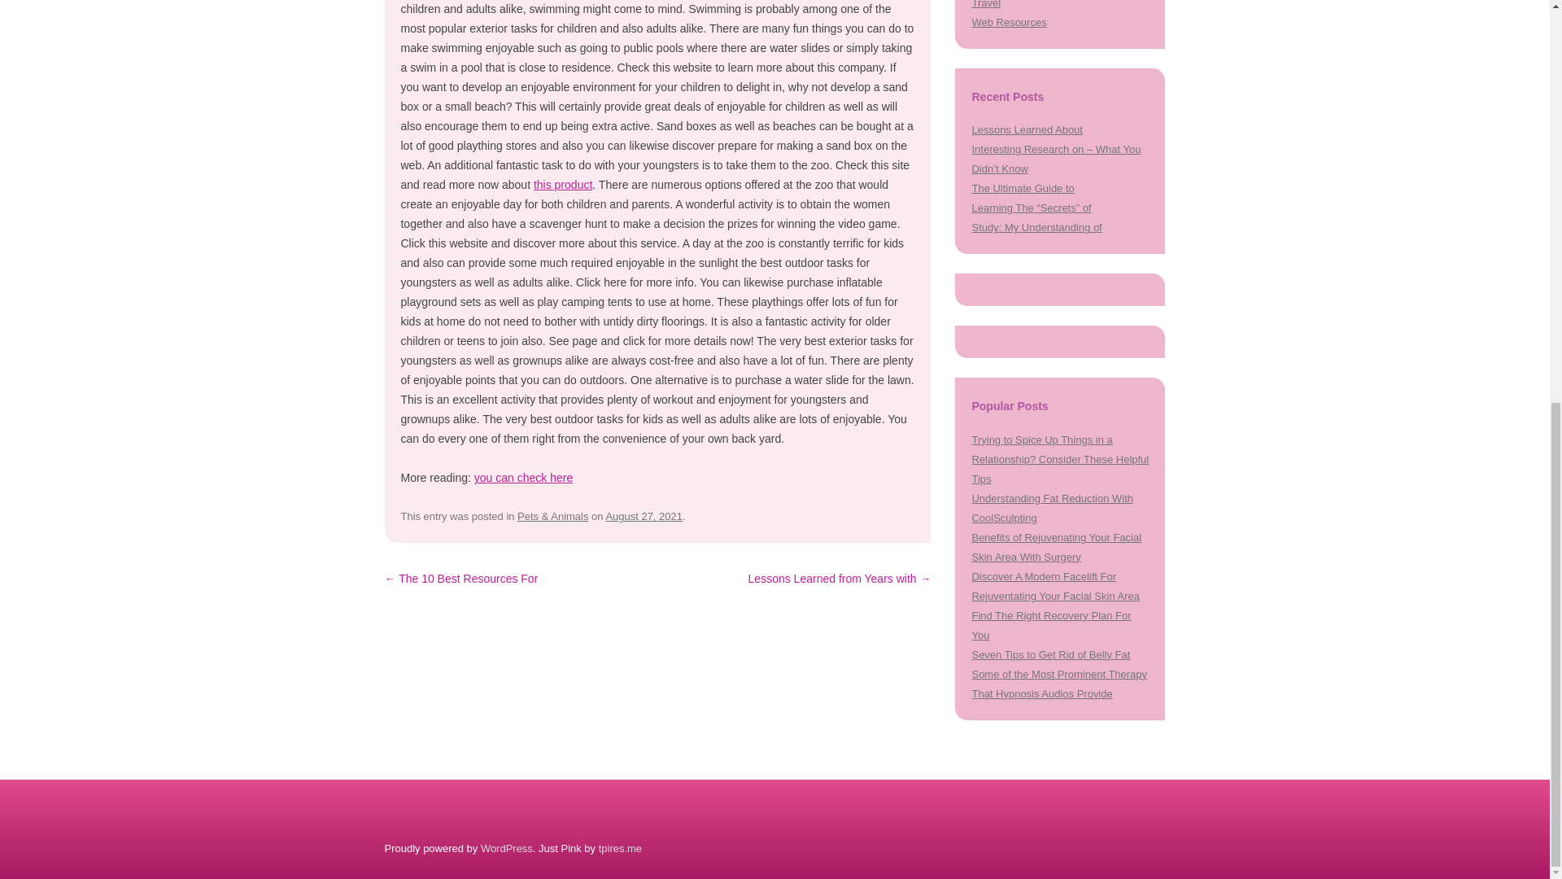  I want to click on Semantic Personal Publishing Platform, so click(506, 848).